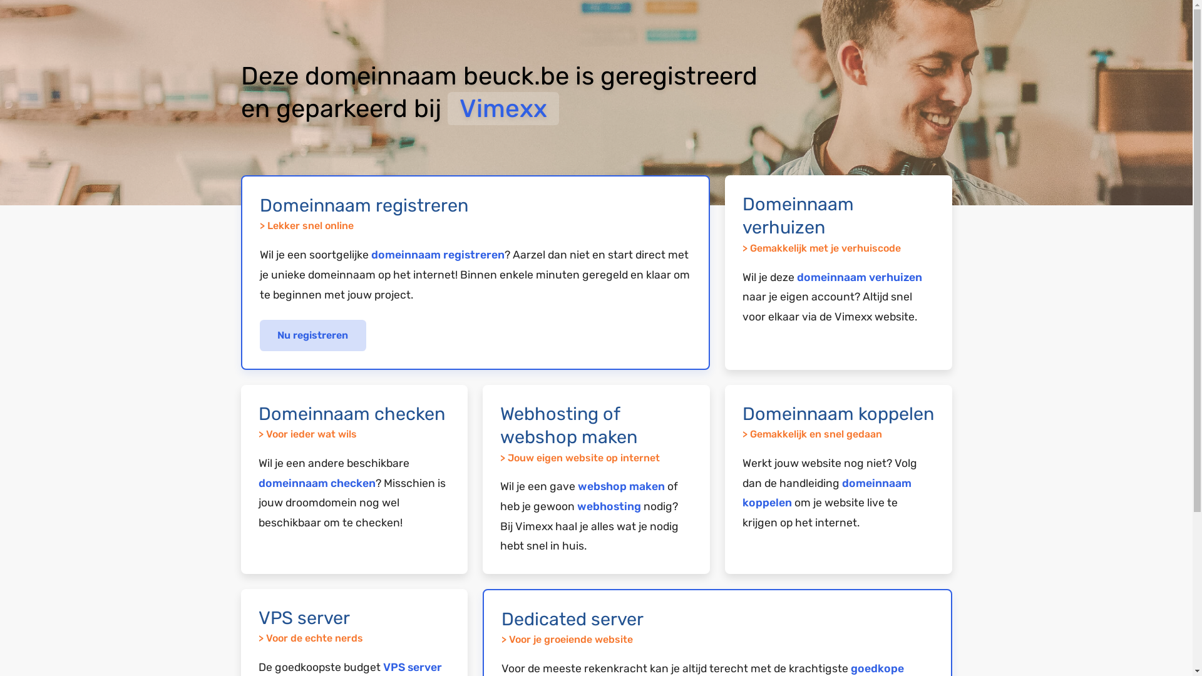  Describe the element at coordinates (860, 277) in the screenshot. I see `domeinnaam verhuizen` at that location.